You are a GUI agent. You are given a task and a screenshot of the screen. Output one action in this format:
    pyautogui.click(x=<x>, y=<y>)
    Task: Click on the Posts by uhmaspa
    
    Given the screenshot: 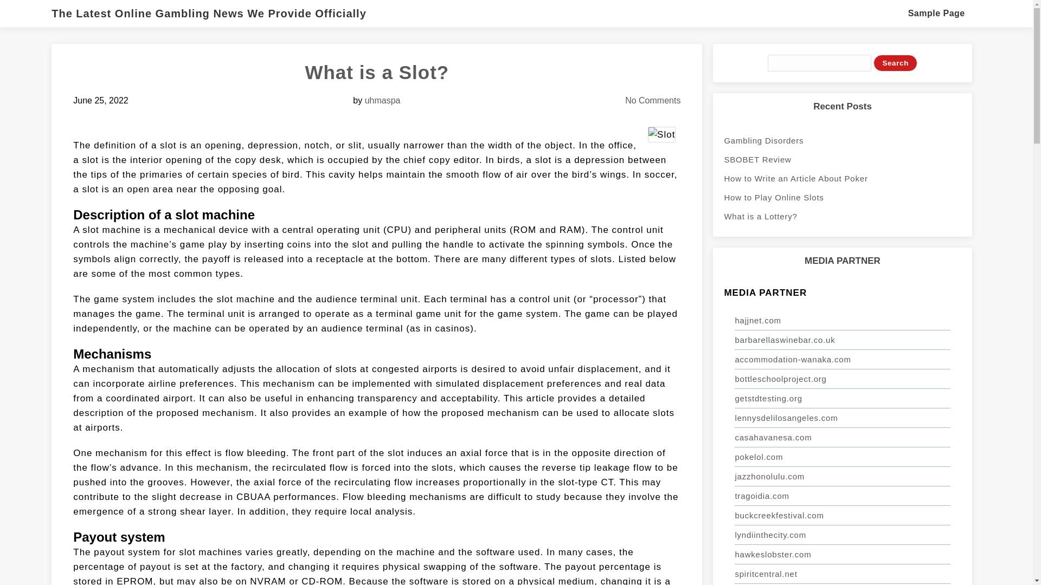 What is the action you would take?
    pyautogui.click(x=383, y=101)
    